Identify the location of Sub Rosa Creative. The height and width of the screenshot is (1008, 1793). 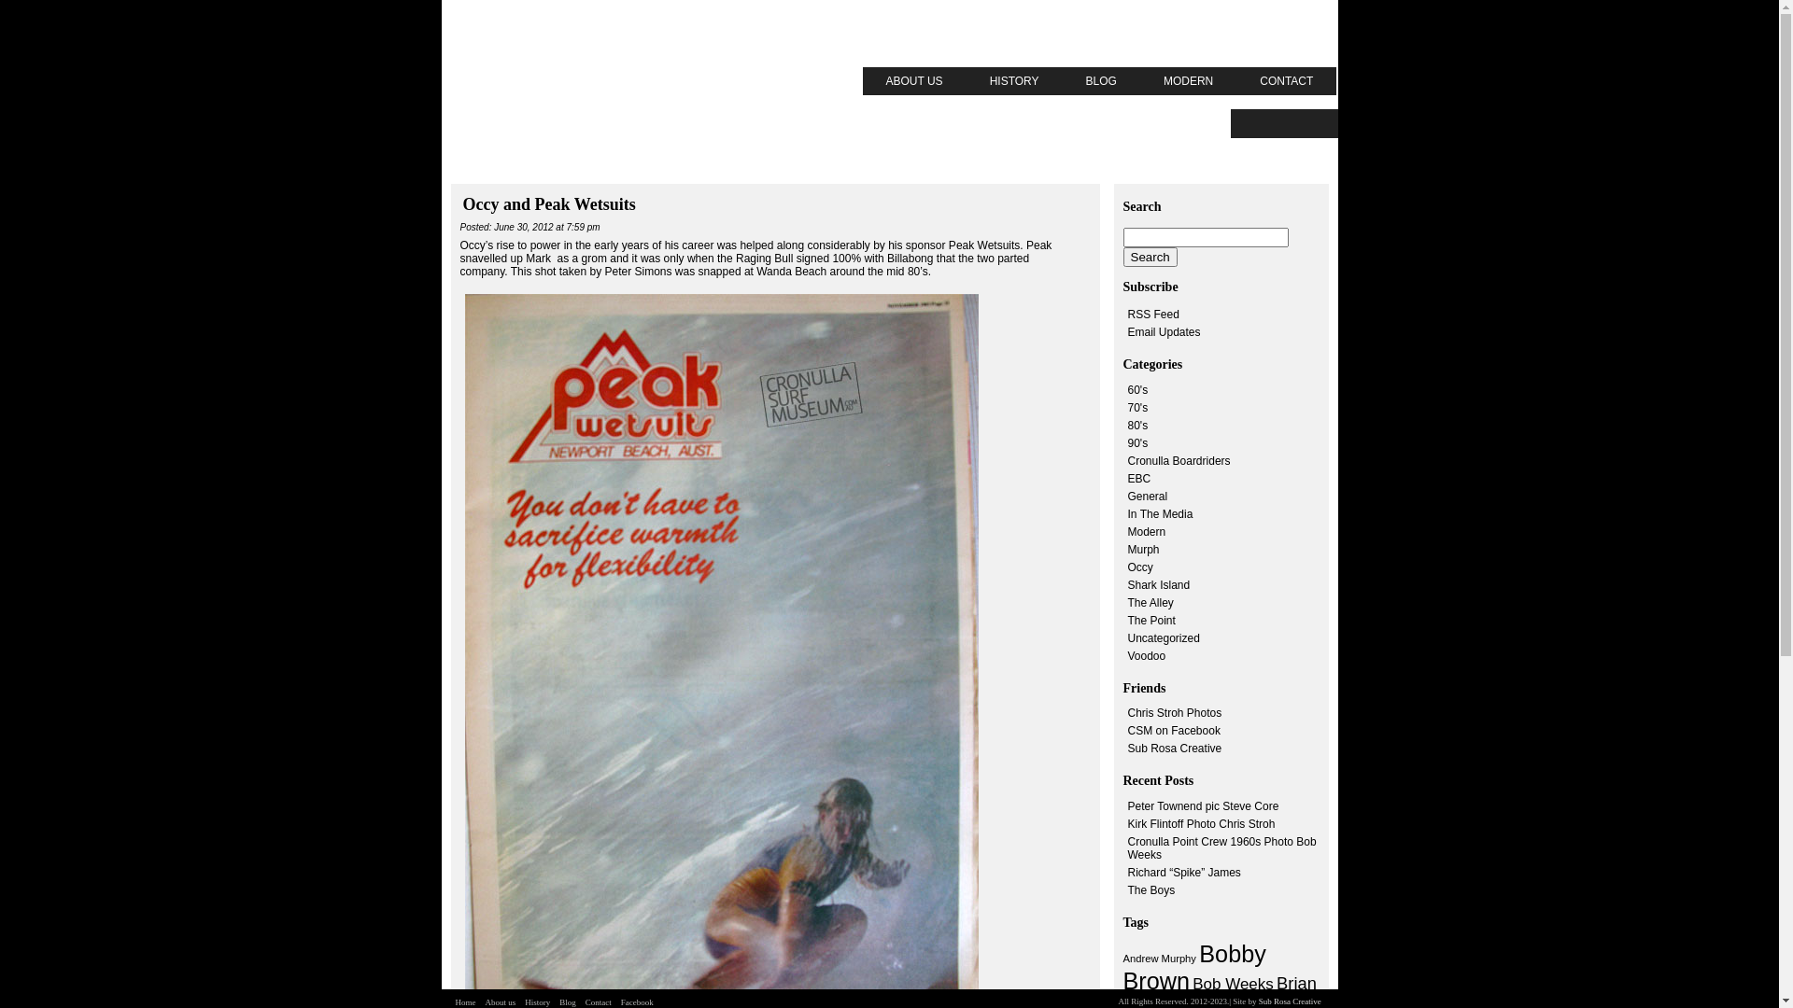
(1291, 1001).